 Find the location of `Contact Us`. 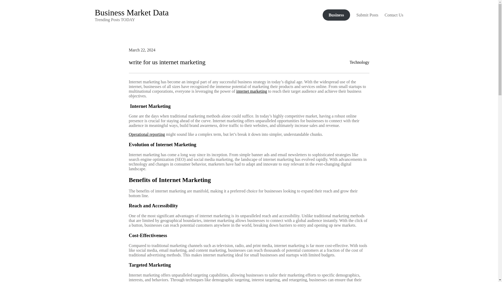

Contact Us is located at coordinates (394, 15).